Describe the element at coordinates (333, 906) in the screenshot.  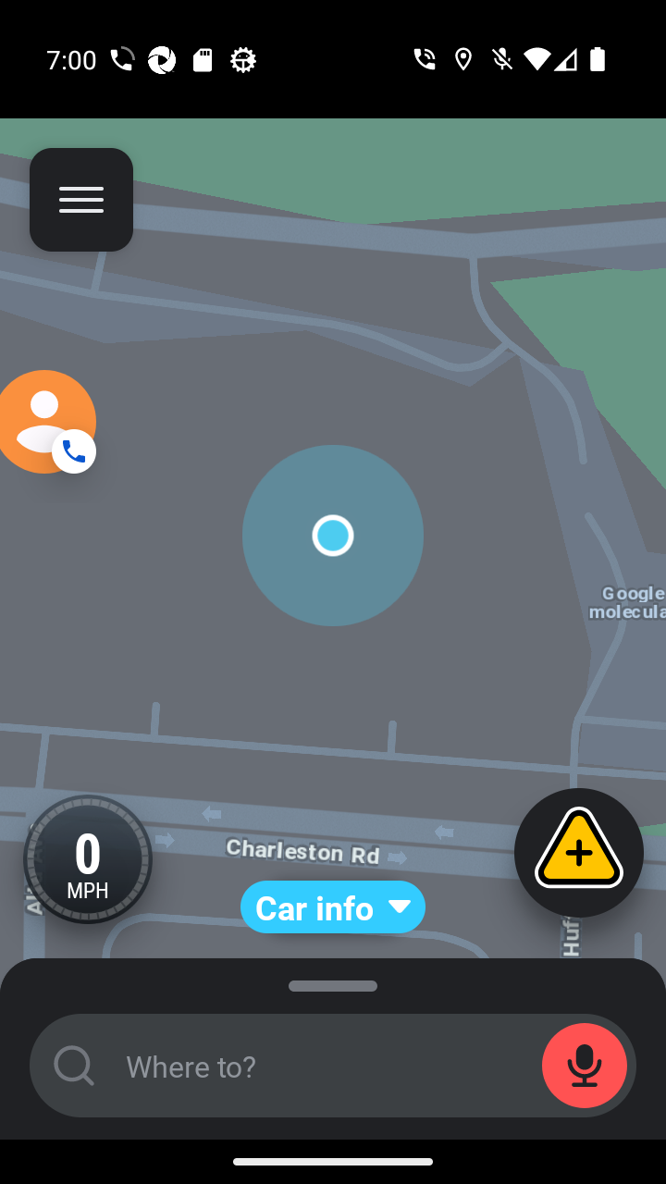
I see `Car info` at that location.